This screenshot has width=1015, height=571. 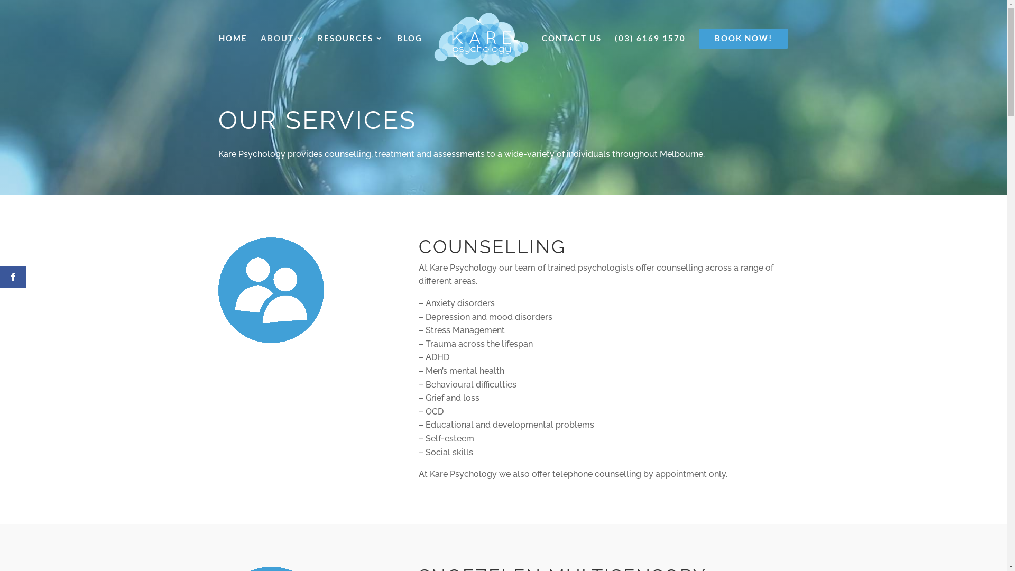 I want to click on RESOURCES, so click(x=351, y=51).